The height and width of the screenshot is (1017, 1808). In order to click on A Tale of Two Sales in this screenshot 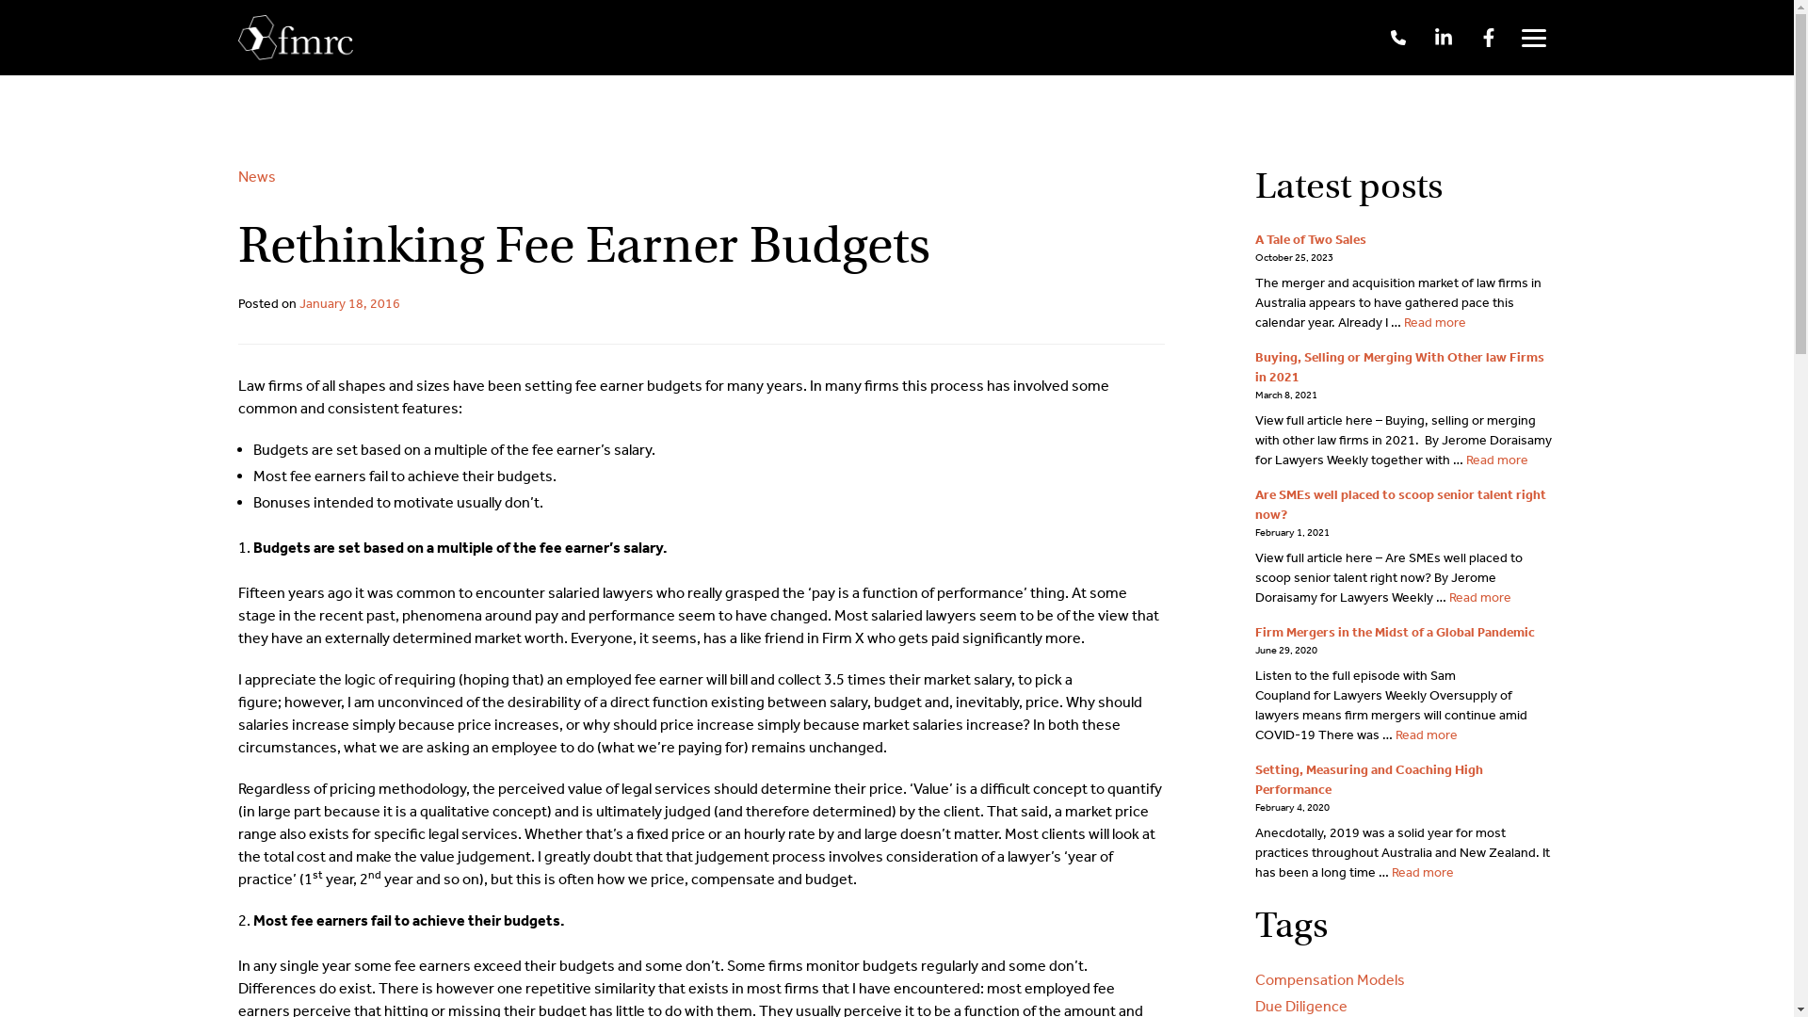, I will do `click(1310, 239)`.